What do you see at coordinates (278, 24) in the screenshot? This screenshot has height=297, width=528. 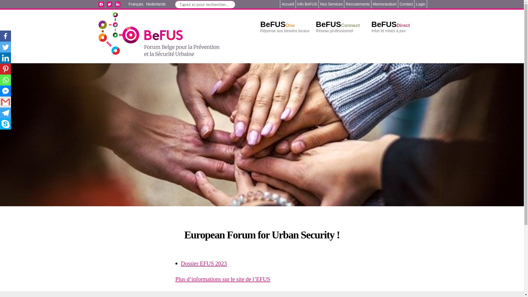 I see `BeFUSOne` at bounding box center [278, 24].